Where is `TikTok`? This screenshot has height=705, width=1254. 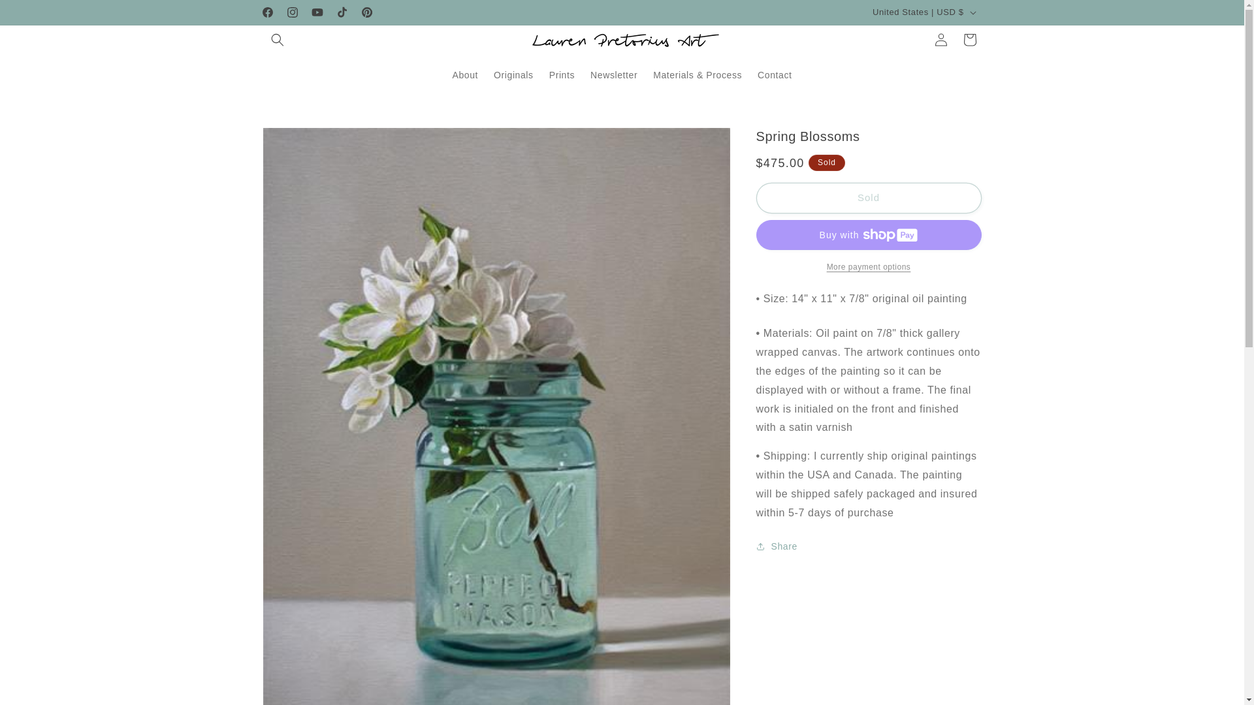 TikTok is located at coordinates (341, 12).